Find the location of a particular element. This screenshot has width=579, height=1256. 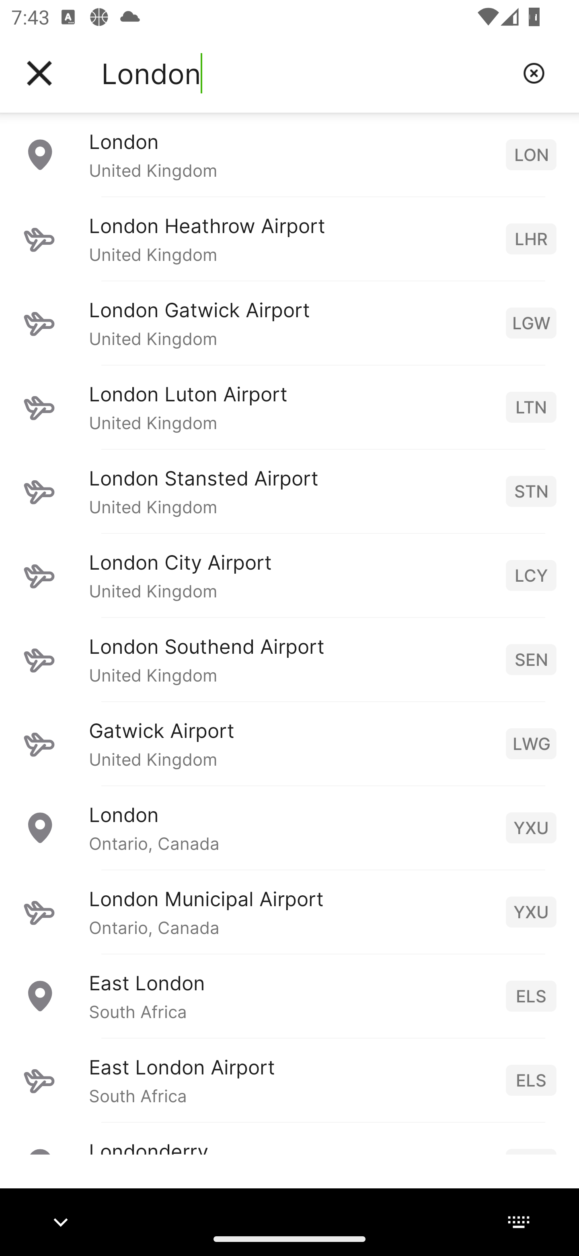

London Southend Airport United Kingdom SEN is located at coordinates (289, 659).